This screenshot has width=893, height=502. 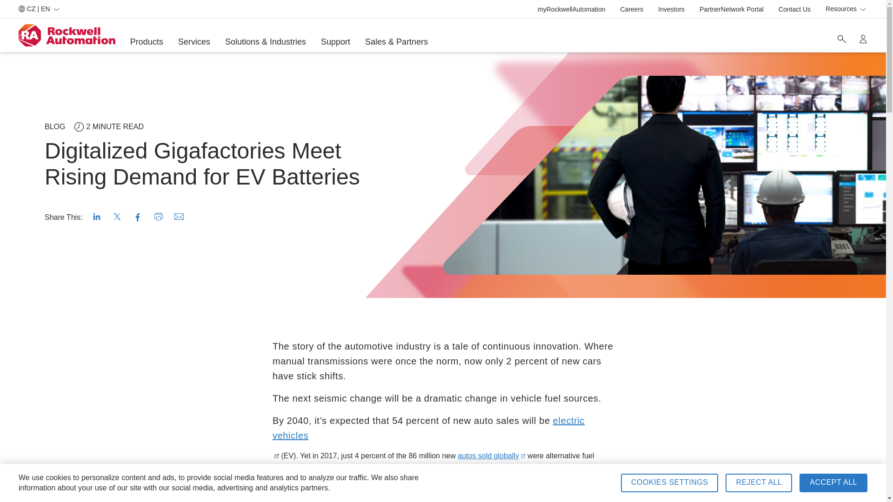 I want to click on Chevron DownChevron Down, so click(x=862, y=9).